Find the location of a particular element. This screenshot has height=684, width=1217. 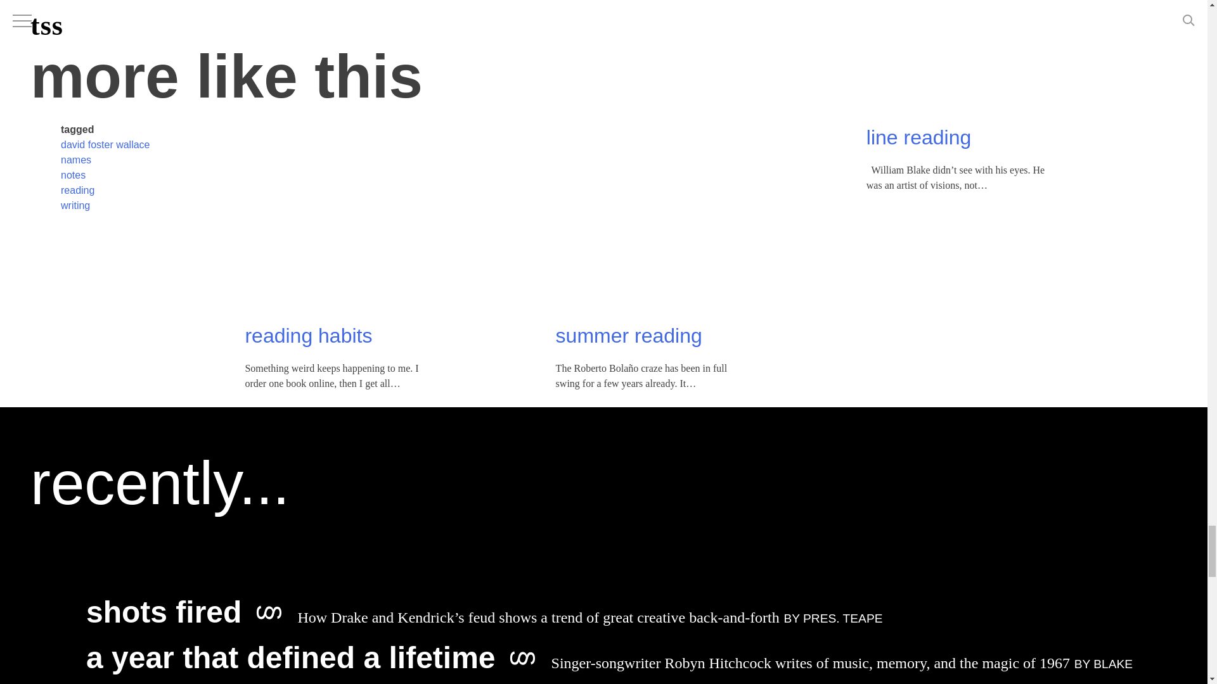

Permanent Link to Shots Fired is located at coordinates (484, 617).